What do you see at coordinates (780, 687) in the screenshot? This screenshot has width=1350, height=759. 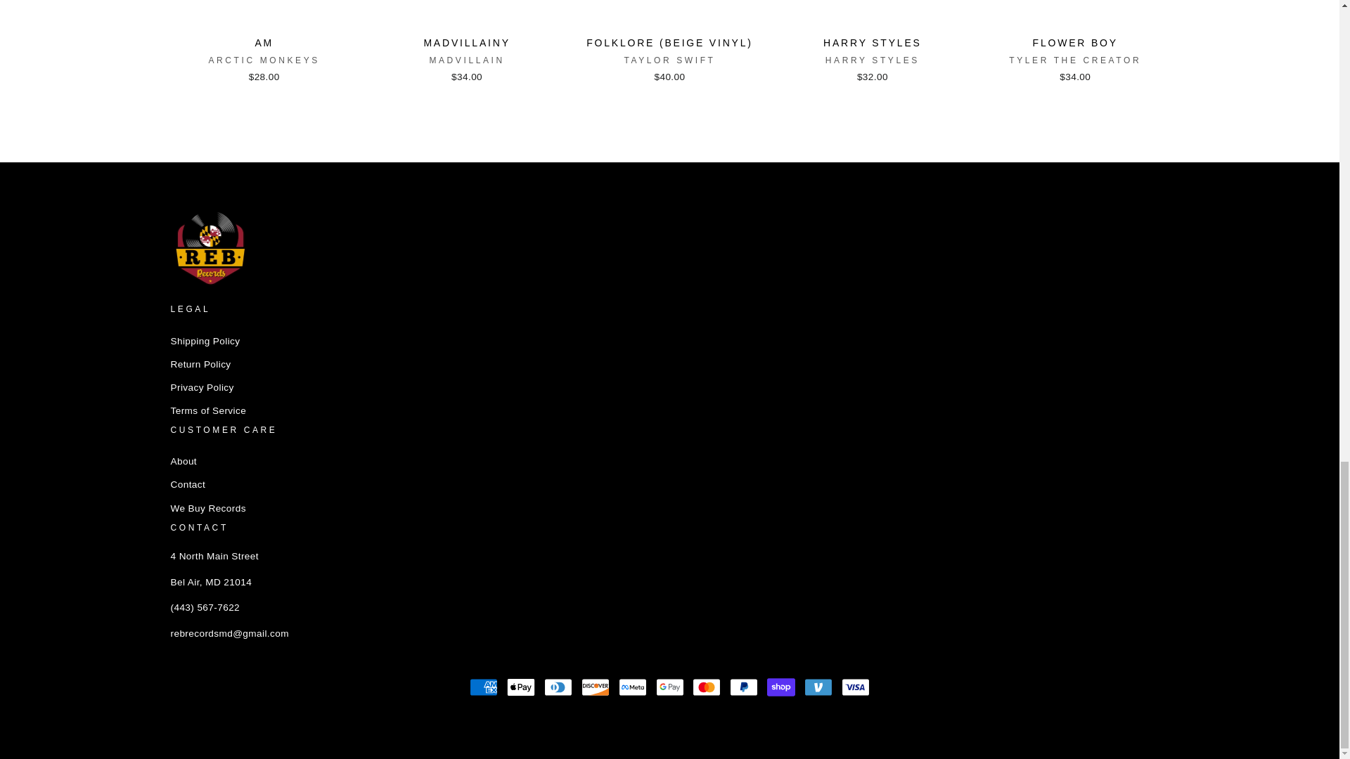 I see `Shop Pay` at bounding box center [780, 687].